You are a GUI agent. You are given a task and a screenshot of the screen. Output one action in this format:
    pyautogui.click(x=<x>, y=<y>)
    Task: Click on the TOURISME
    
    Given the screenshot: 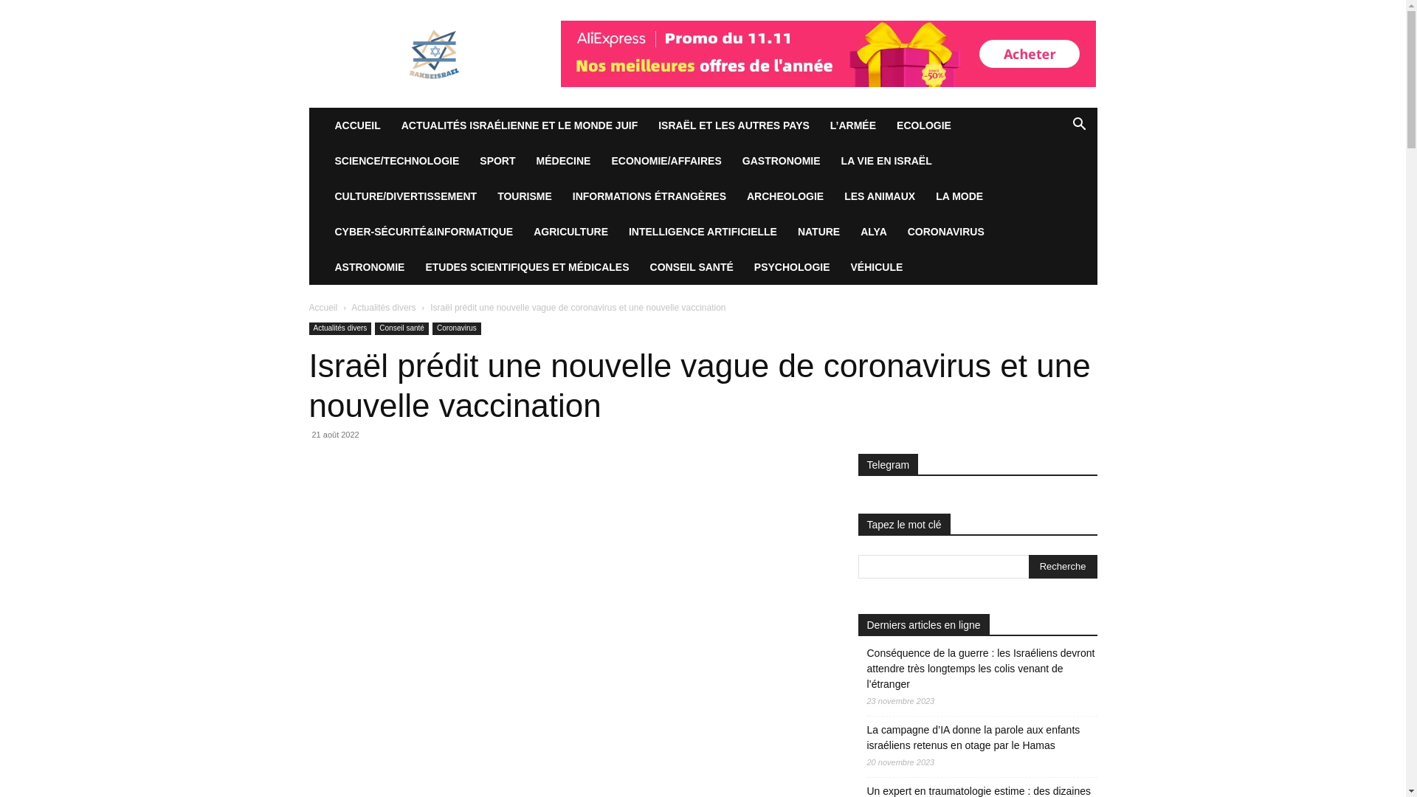 What is the action you would take?
    pyautogui.click(x=525, y=196)
    